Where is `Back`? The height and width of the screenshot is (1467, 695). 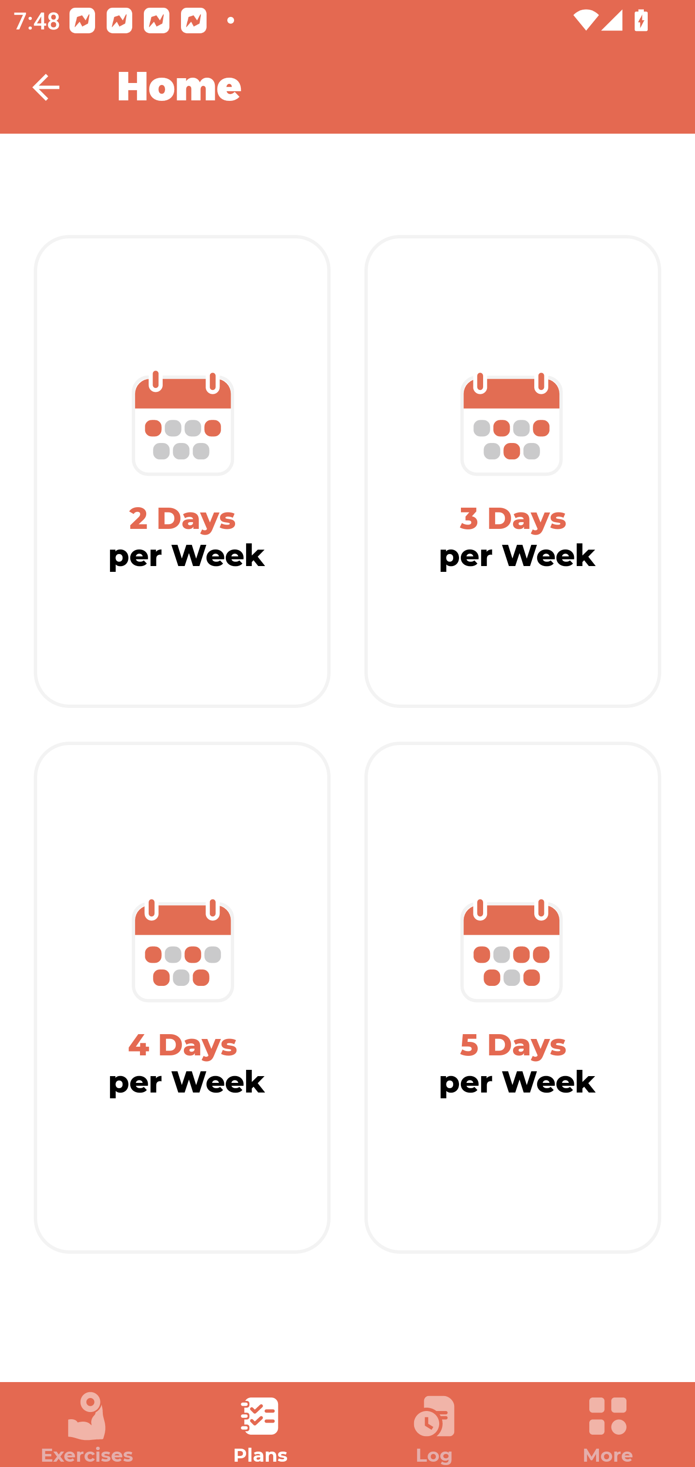
Back is located at coordinates (58, 87).